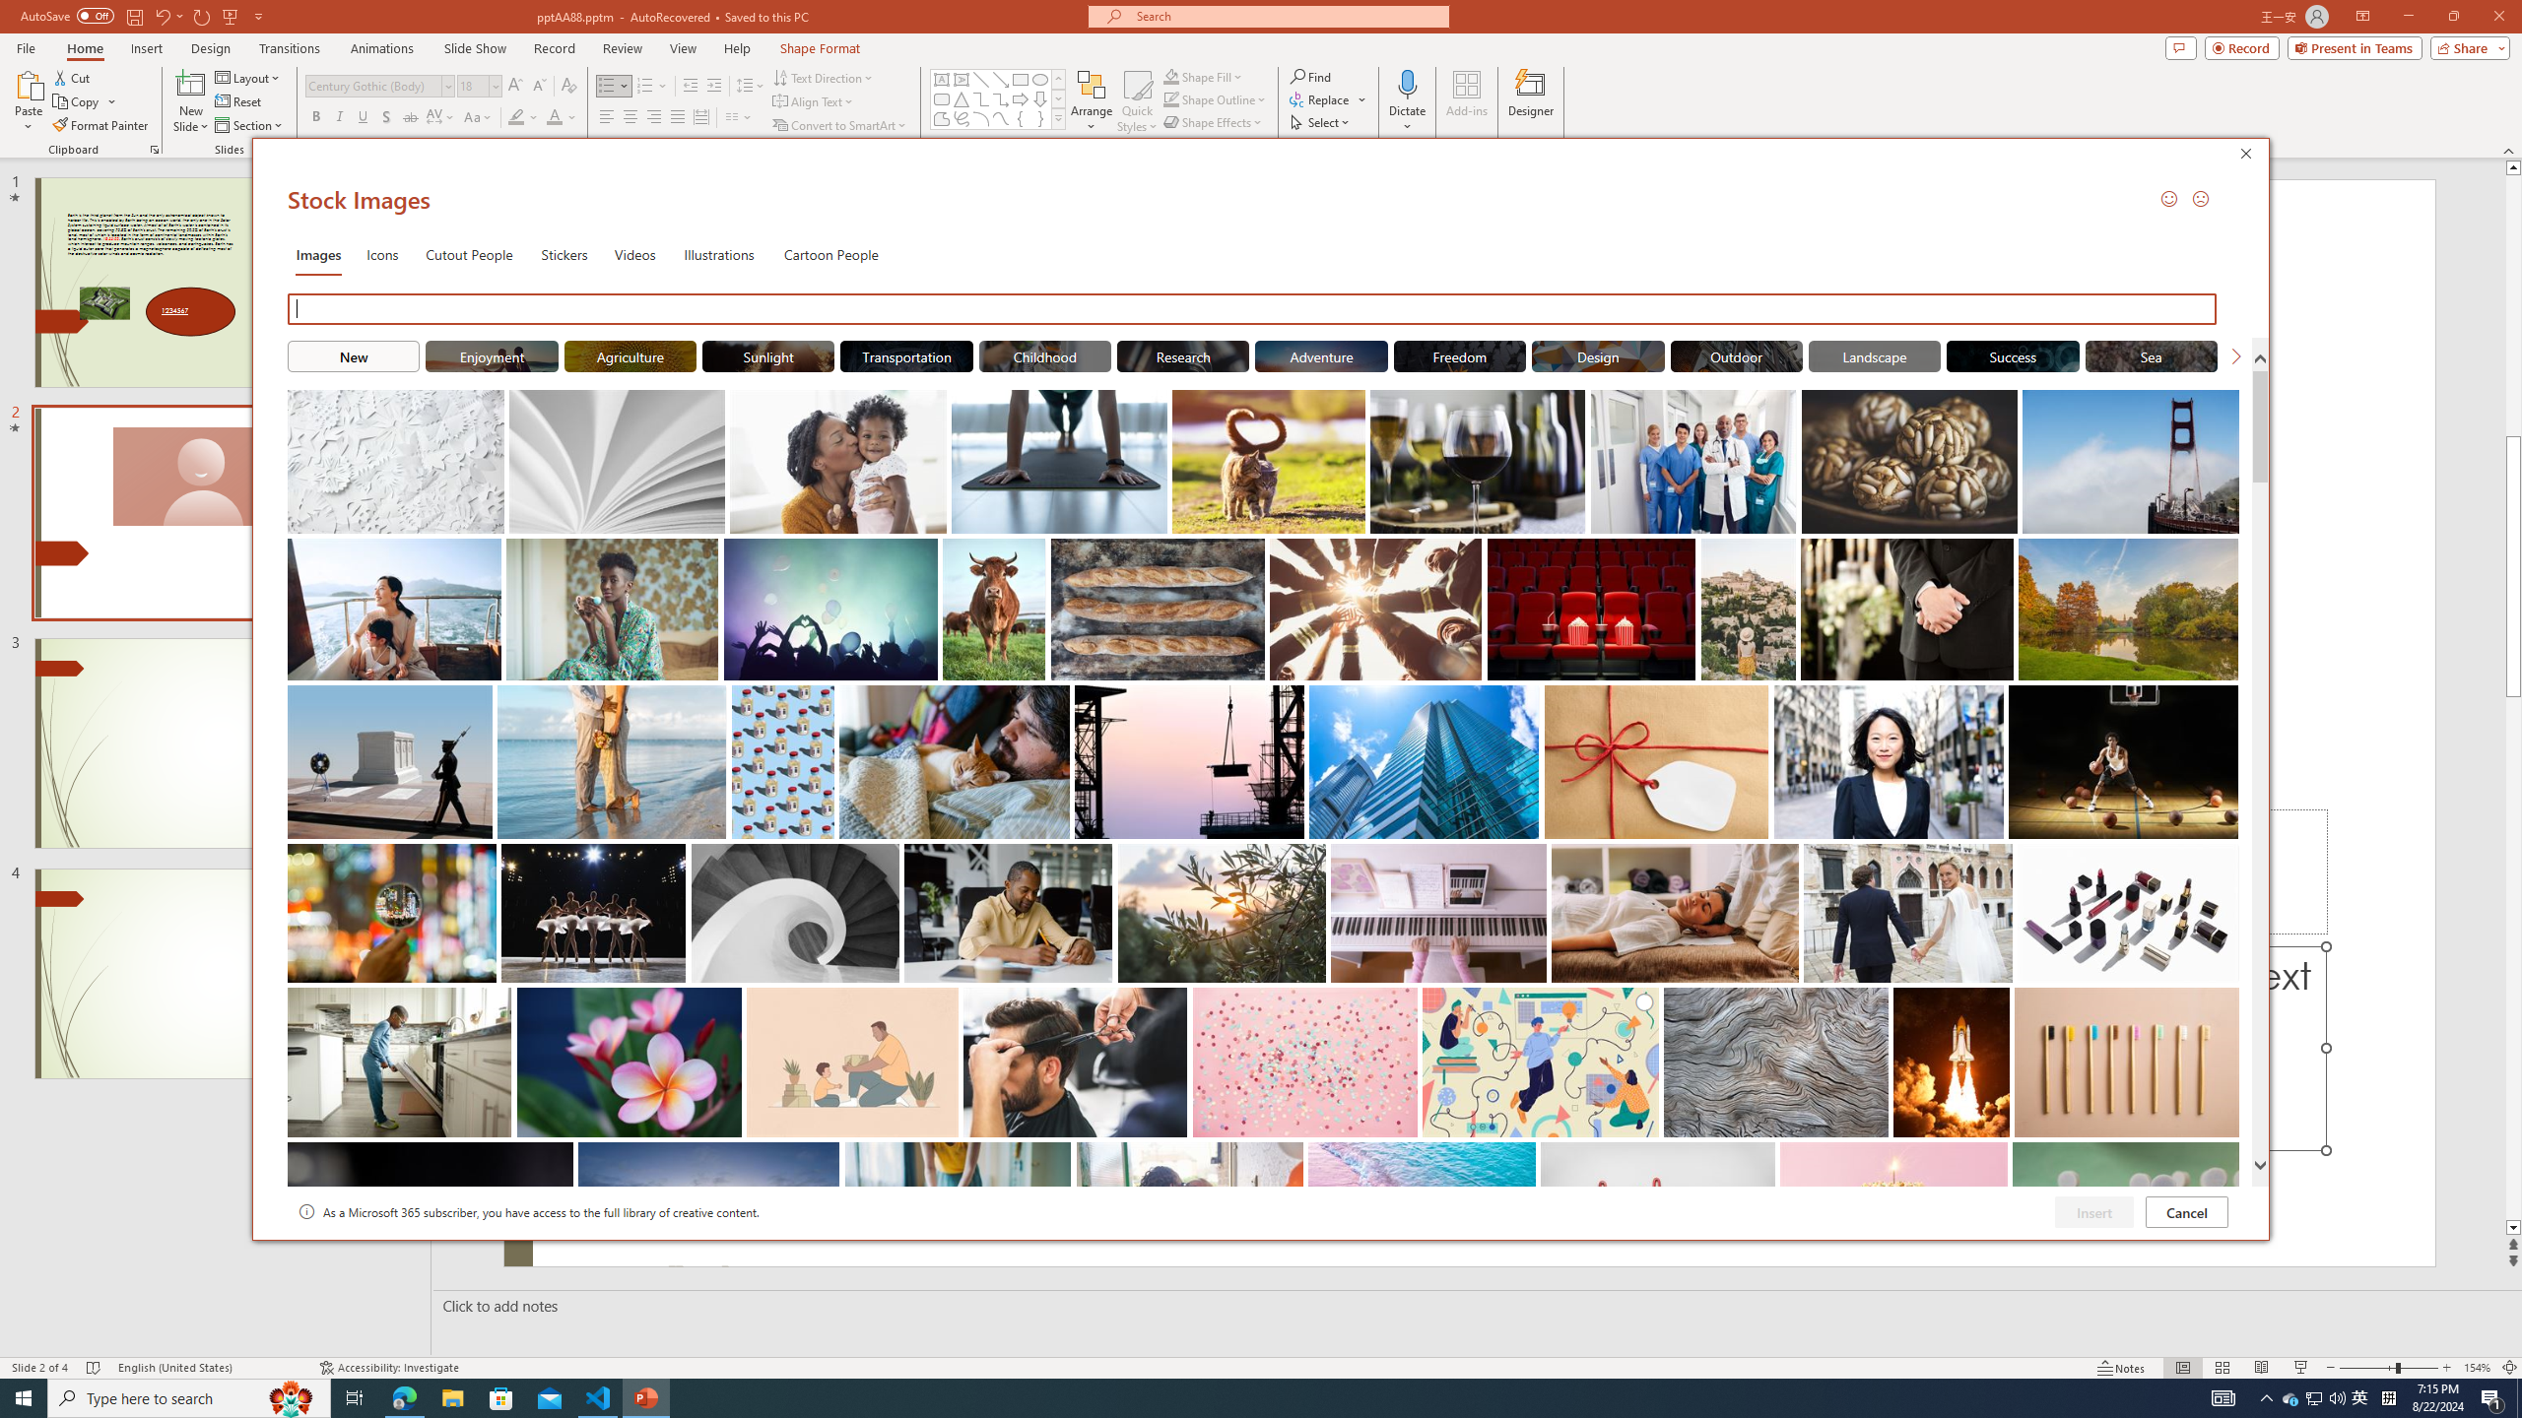 This screenshot has height=1418, width=2522. What do you see at coordinates (1736, 355) in the screenshot?
I see `"Outdoor" Stock Images.` at bounding box center [1736, 355].